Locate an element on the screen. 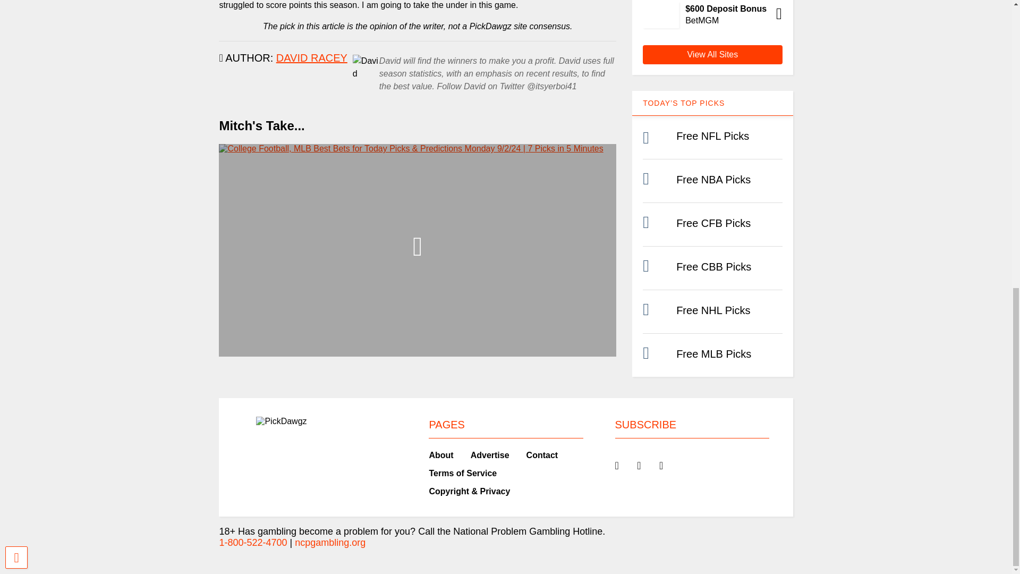 This screenshot has height=574, width=1020. Free MLB Picks is located at coordinates (713, 354).